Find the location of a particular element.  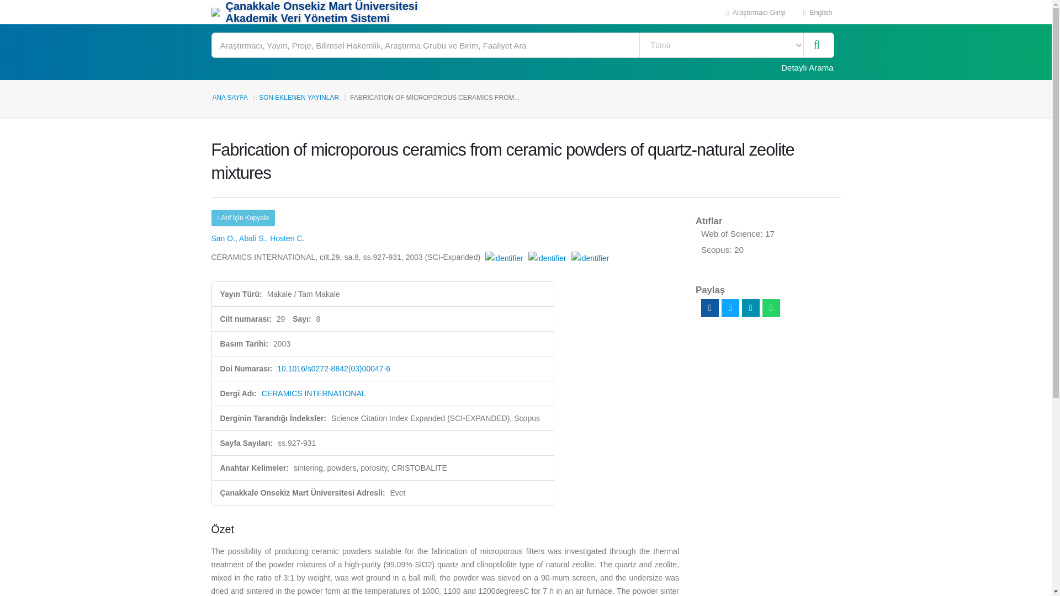

CERAMICS INTERNATIONAL is located at coordinates (314, 393).